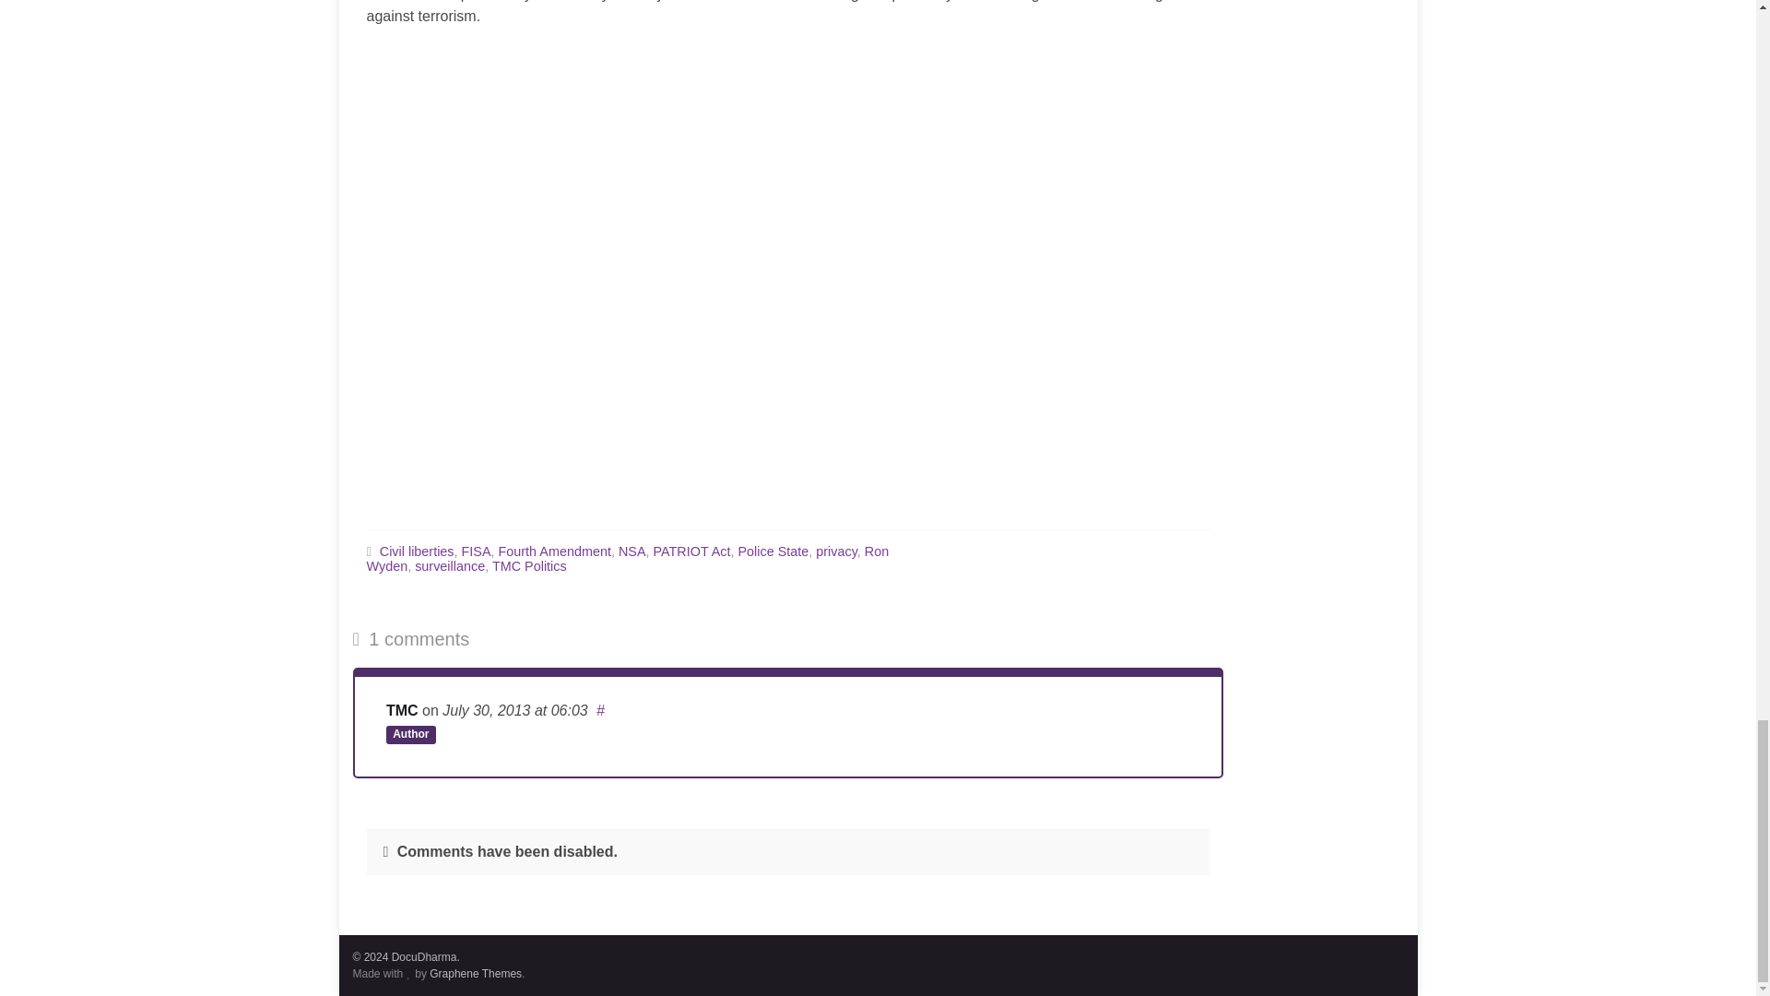  What do you see at coordinates (477, 551) in the screenshot?
I see `FISA` at bounding box center [477, 551].